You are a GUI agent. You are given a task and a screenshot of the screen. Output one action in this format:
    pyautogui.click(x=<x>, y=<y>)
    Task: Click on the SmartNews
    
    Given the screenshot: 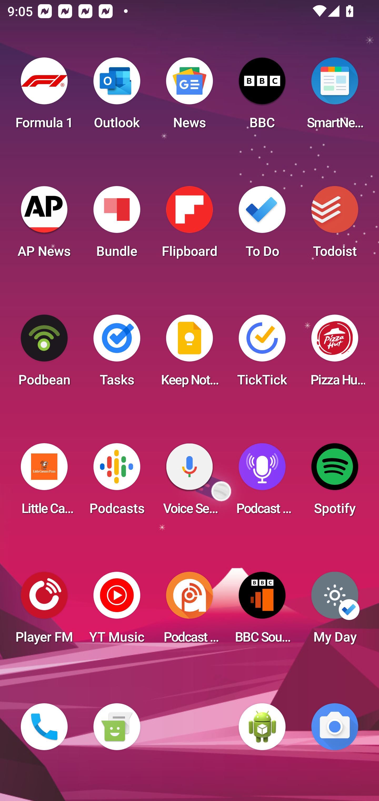 What is the action you would take?
    pyautogui.click(x=335, y=96)
    